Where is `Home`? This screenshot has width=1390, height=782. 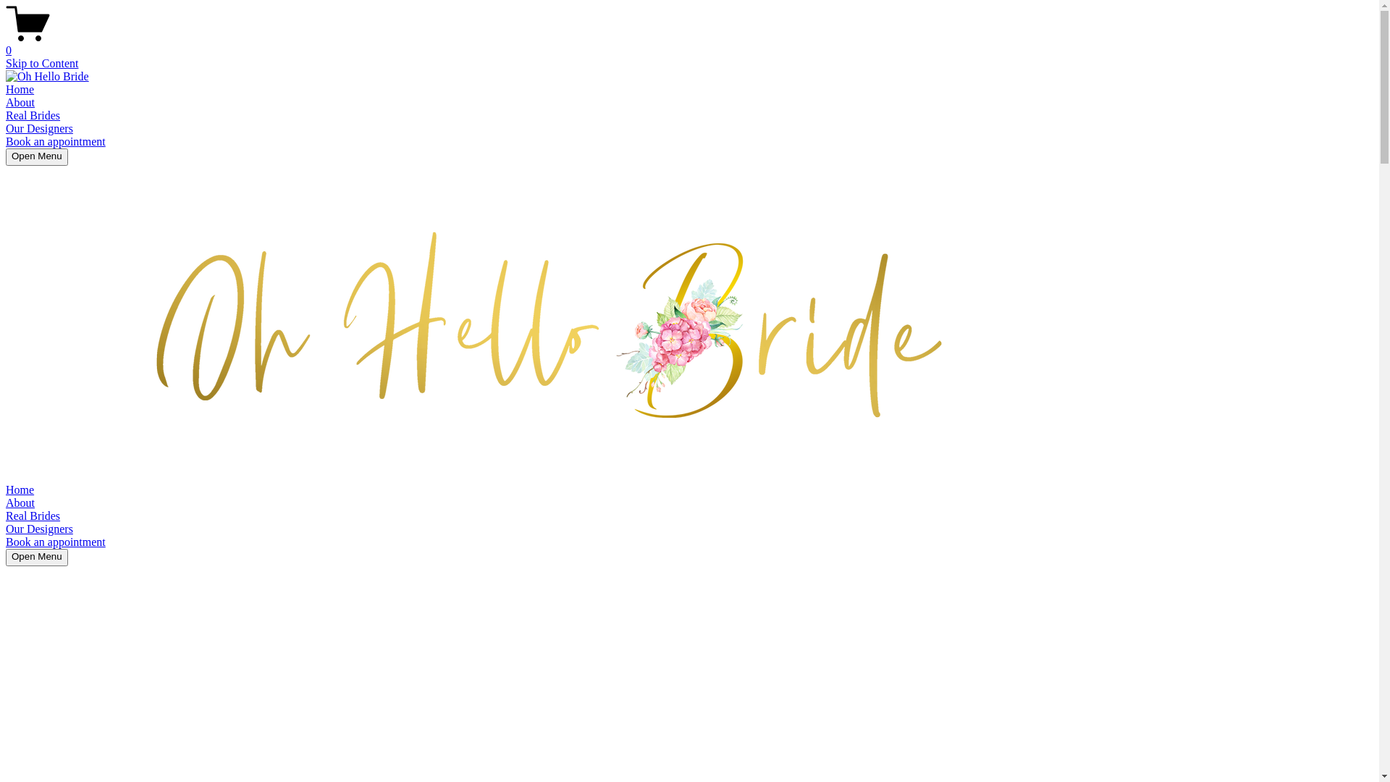 Home is located at coordinates (20, 90).